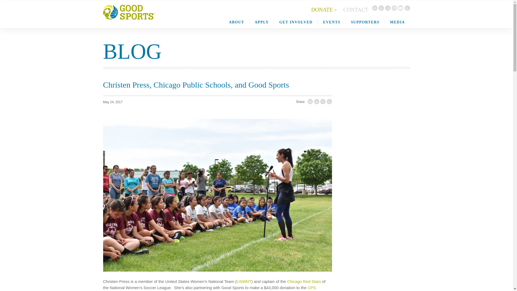 This screenshot has height=291, width=517. Describe the element at coordinates (322, 10) in the screenshot. I see `DONATE` at that location.